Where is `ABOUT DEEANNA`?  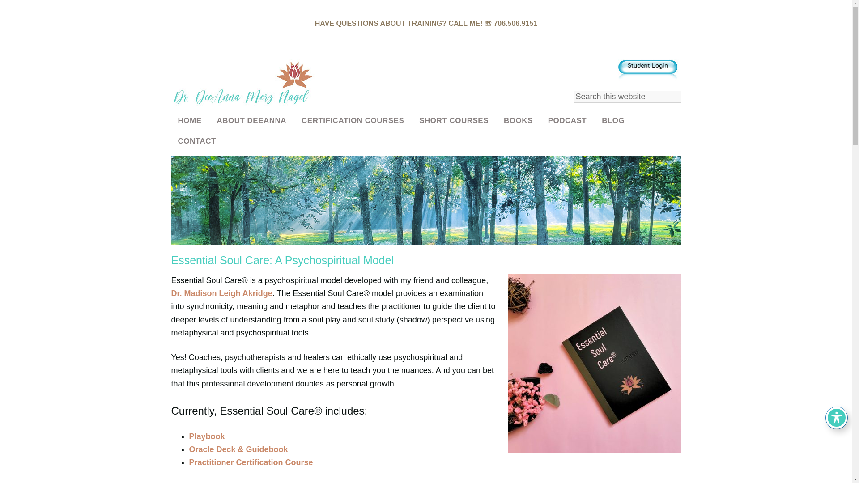
ABOUT DEEANNA is located at coordinates (251, 121).